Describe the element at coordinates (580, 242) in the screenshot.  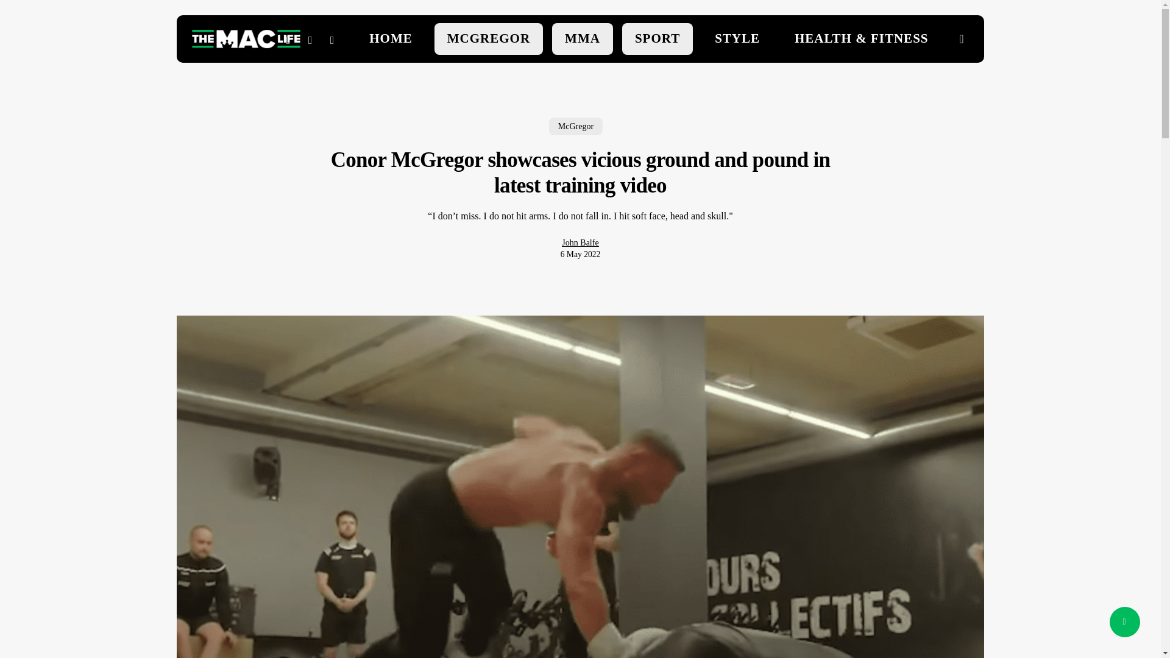
I see `Posts by John Balfe` at that location.